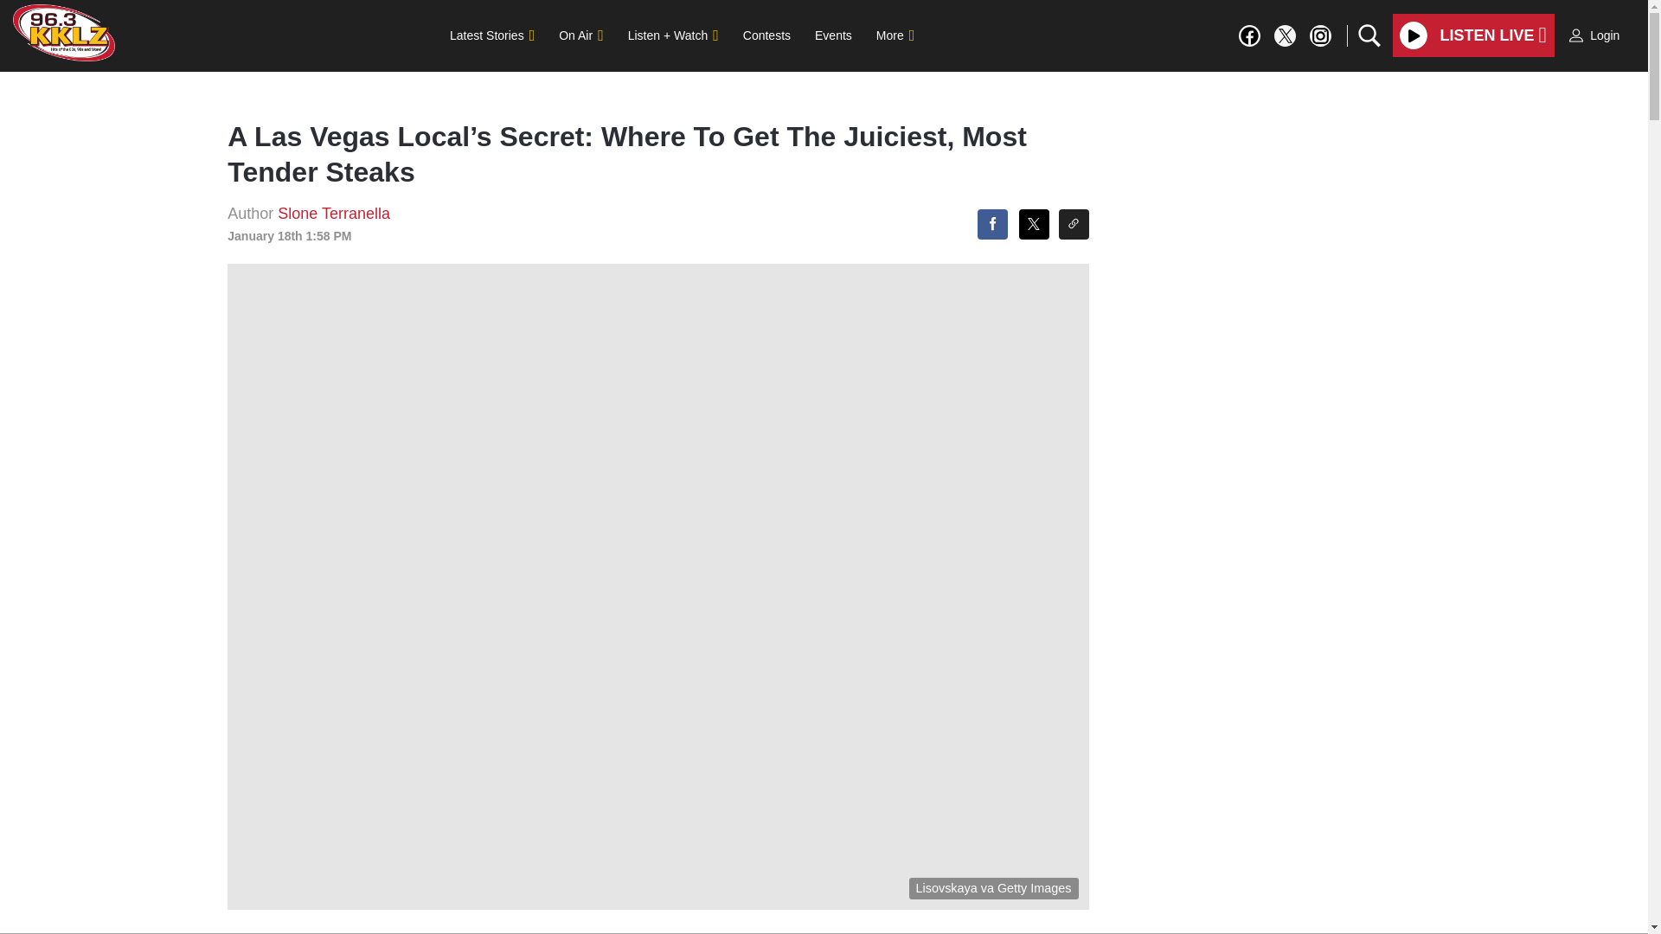  What do you see at coordinates (580, 35) in the screenshot?
I see `On Air` at bounding box center [580, 35].